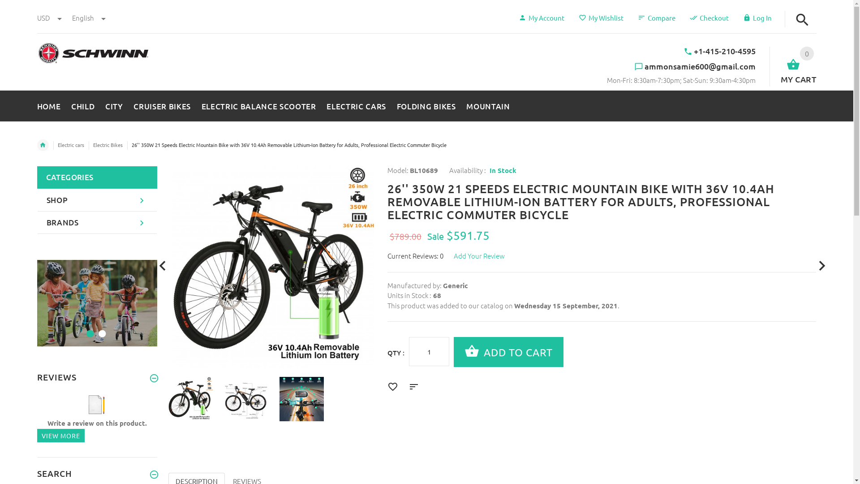 The width and height of the screenshot is (860, 484). I want to click on 2, so click(101, 328).